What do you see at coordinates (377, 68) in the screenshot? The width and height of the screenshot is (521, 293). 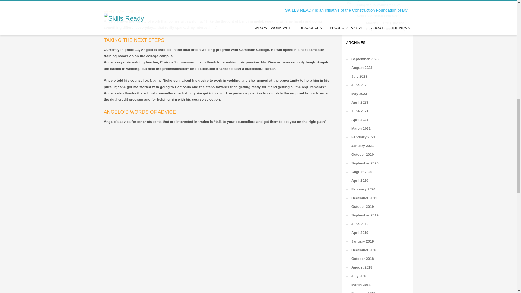 I see `August 2023` at bounding box center [377, 68].